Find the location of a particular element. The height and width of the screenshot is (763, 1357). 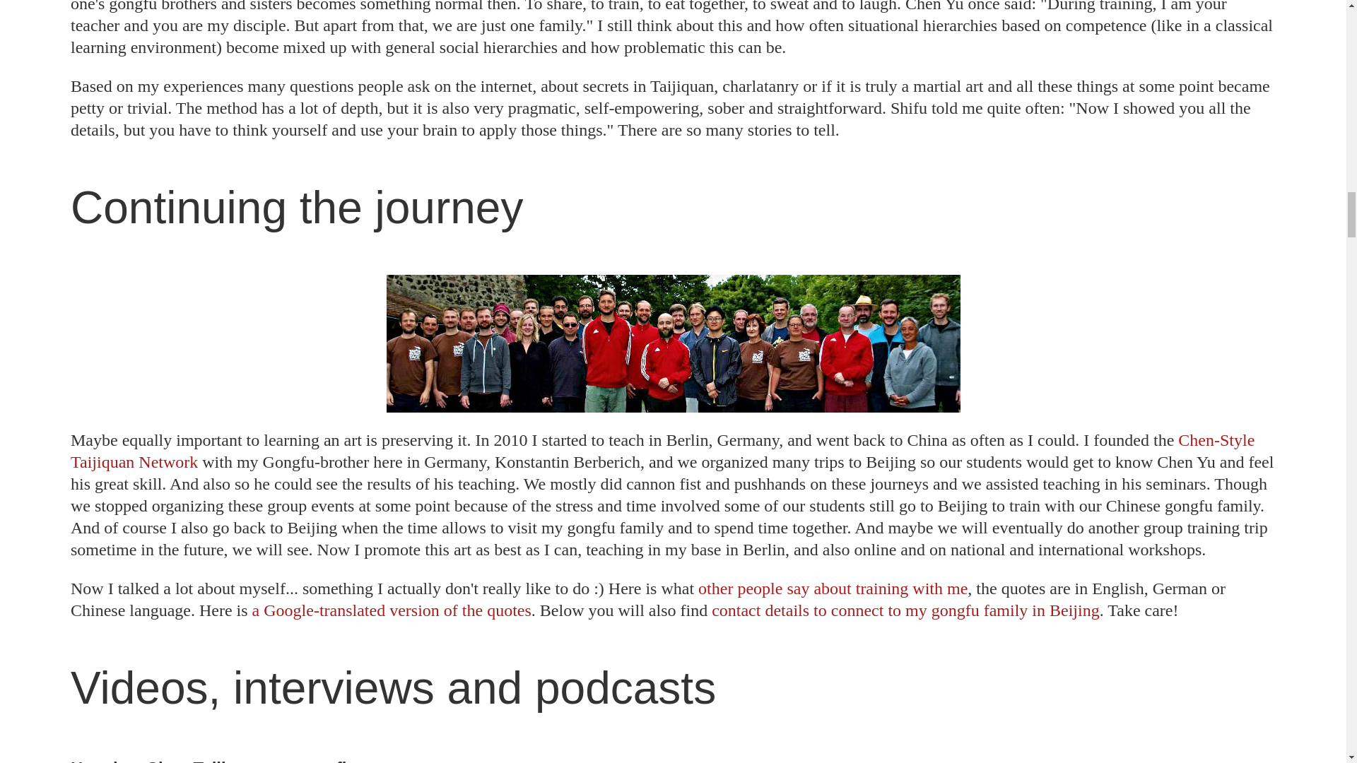

a Google-translated version of the quotes is located at coordinates (392, 610).